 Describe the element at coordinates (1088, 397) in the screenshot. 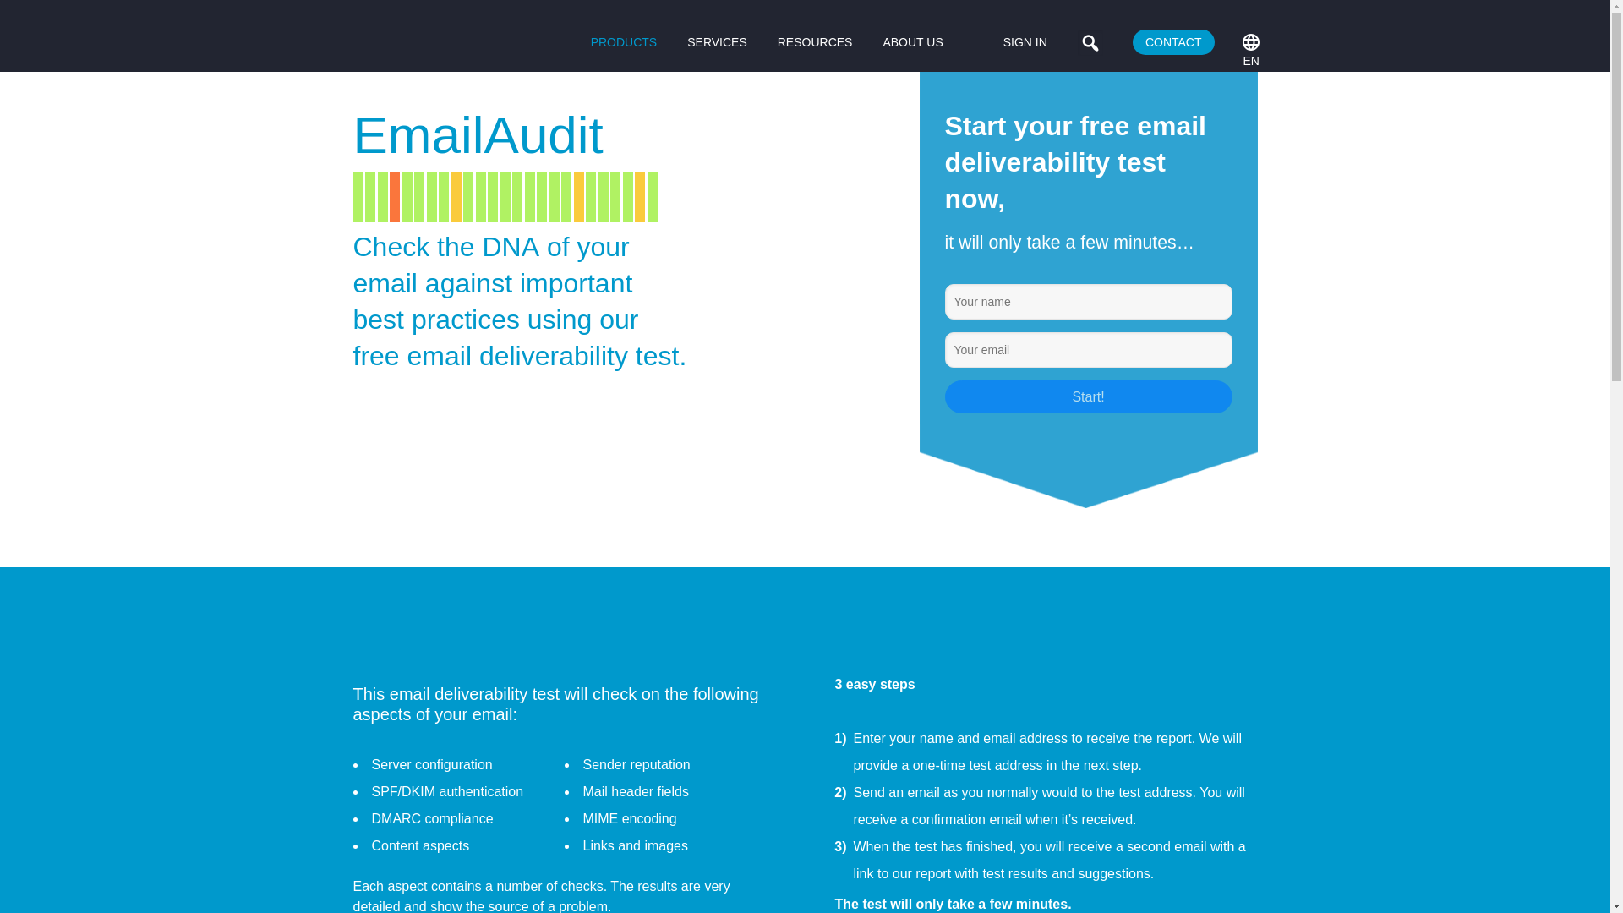

I see `Start!` at that location.